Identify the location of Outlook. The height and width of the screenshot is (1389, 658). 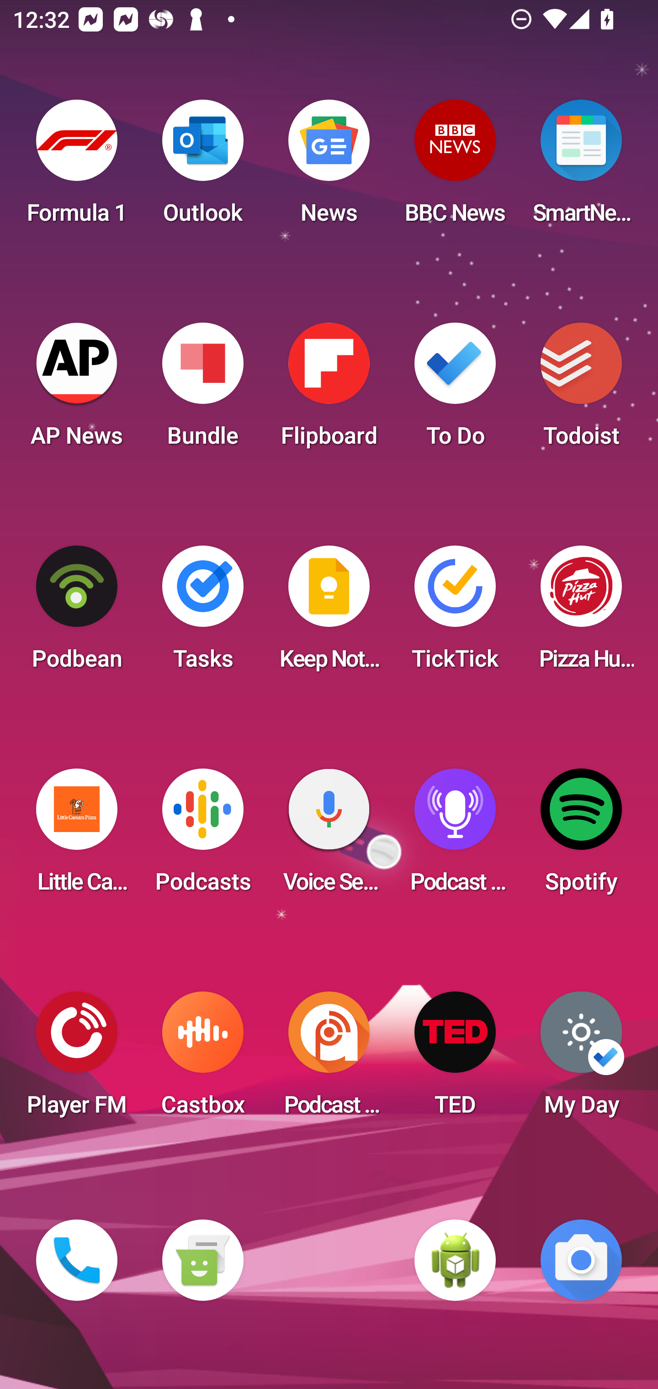
(202, 167).